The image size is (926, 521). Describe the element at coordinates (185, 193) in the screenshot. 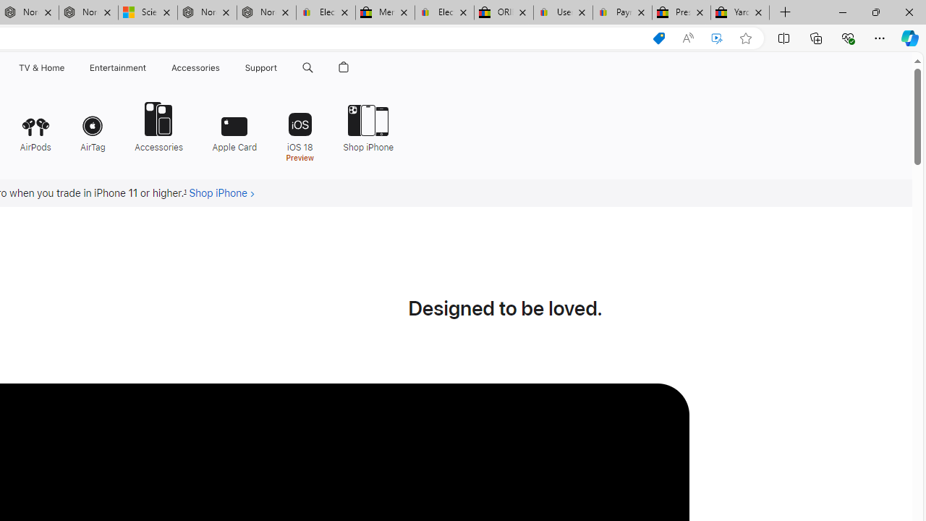

I see `Footnote 1` at that location.